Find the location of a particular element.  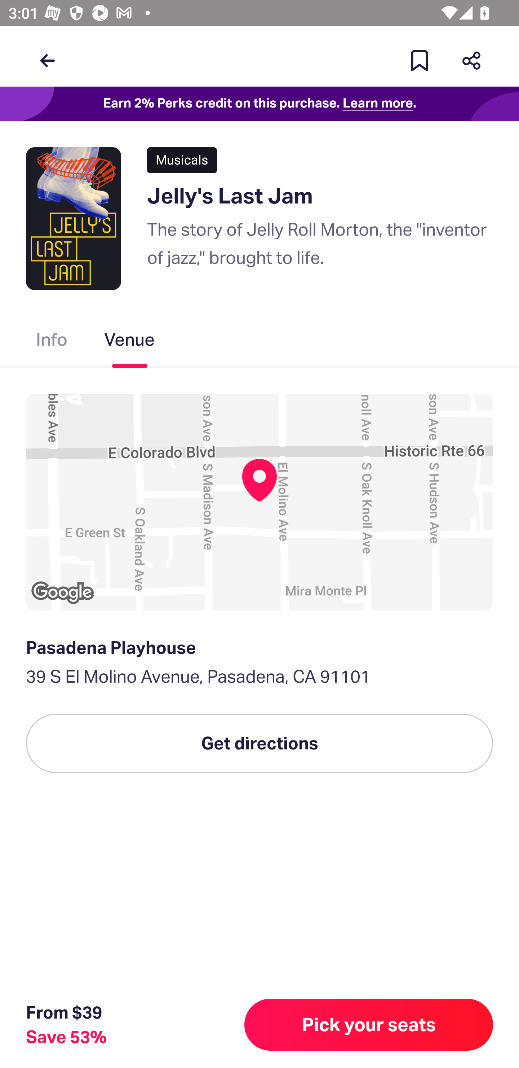

Google Map Pasadena Playhouse.  is located at coordinates (259, 502).